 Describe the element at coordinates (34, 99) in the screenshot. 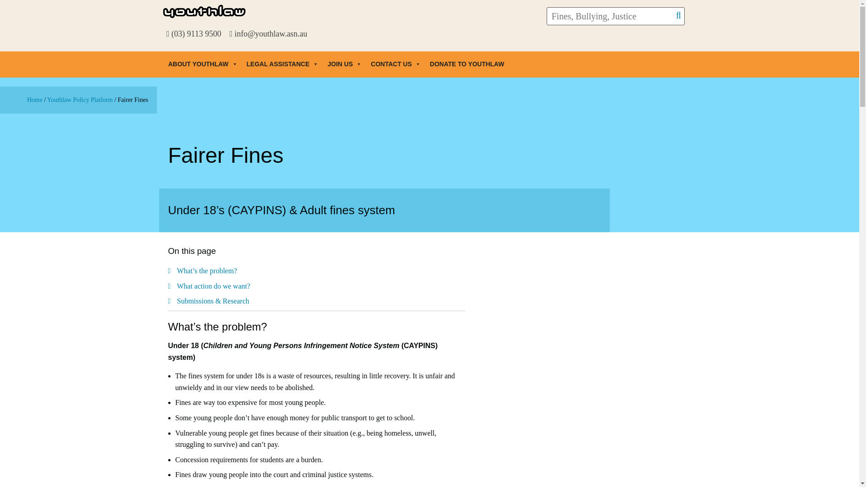

I see `Go to Youthlaw.` at that location.